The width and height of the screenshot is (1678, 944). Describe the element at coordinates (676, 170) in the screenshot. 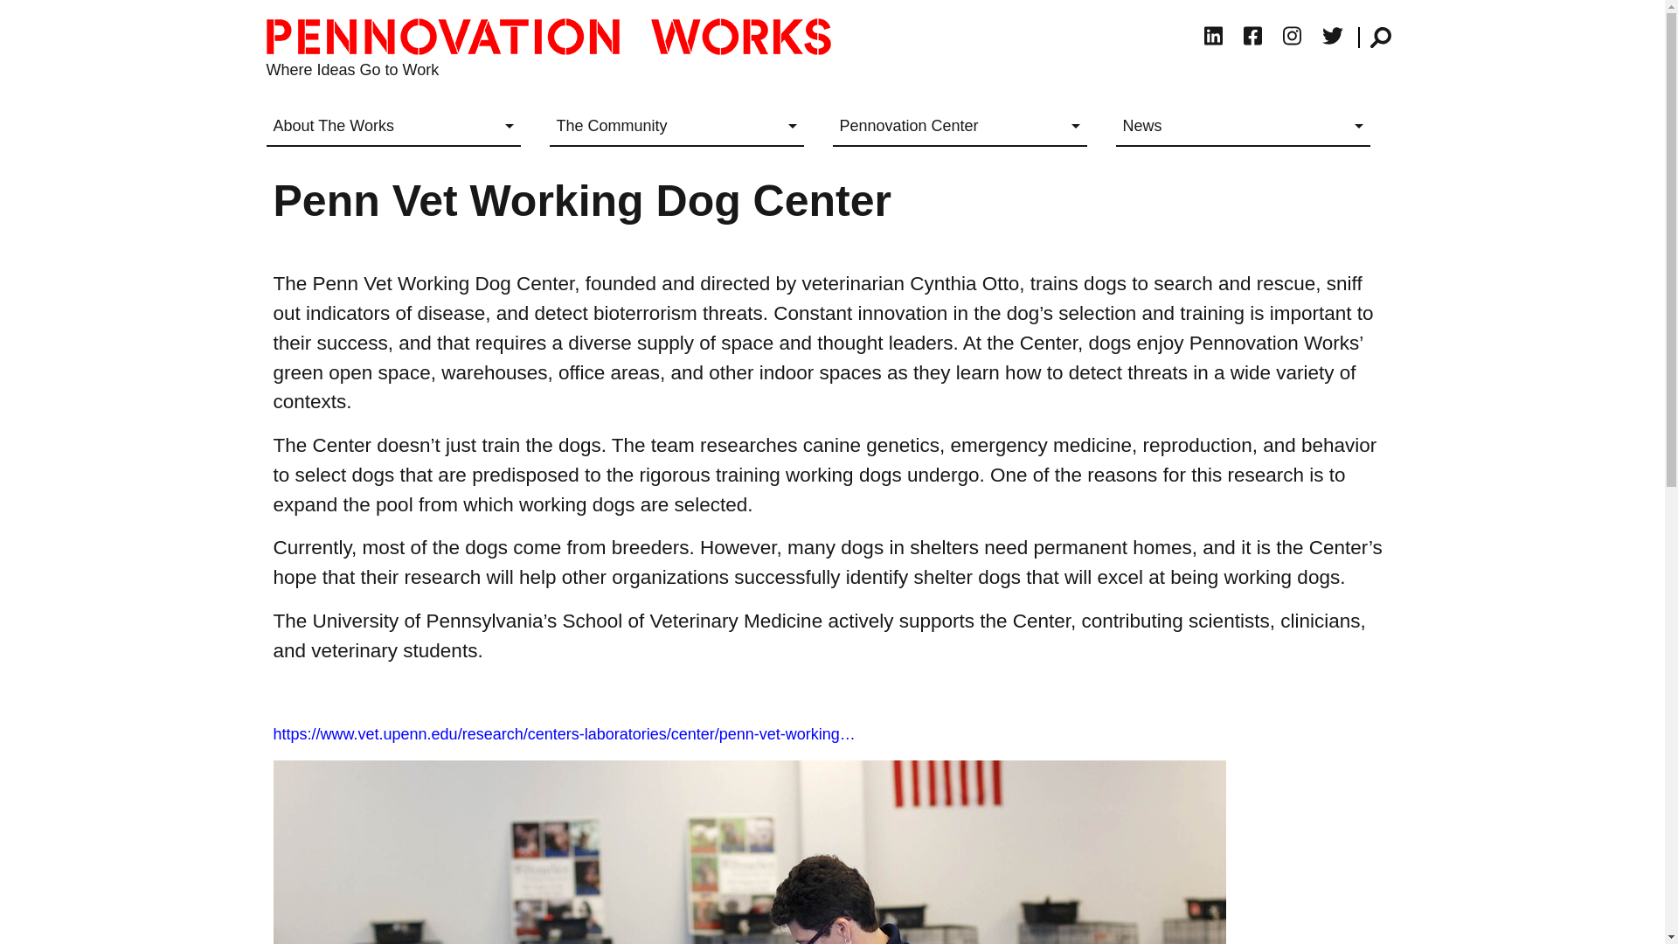

I see `Introduction` at that location.